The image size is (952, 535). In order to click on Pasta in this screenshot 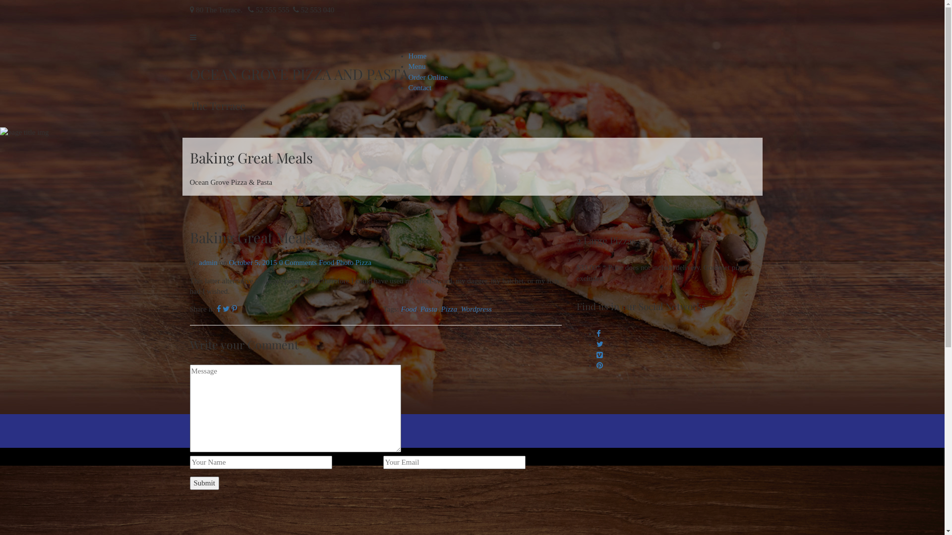, I will do `click(429, 309)`.